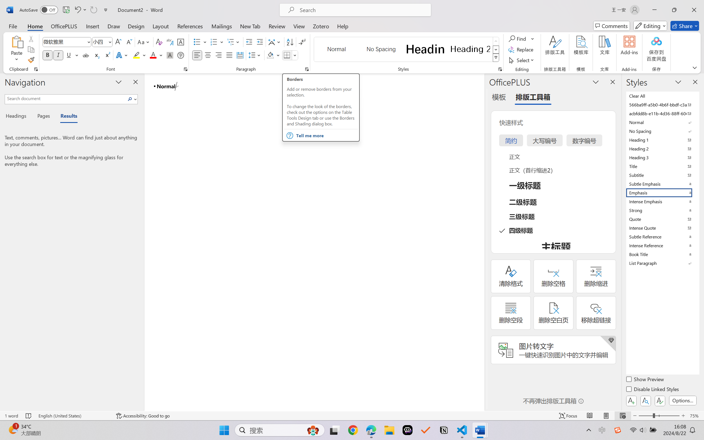 This screenshot has height=440, width=704. I want to click on Paragraph..., so click(307, 69).